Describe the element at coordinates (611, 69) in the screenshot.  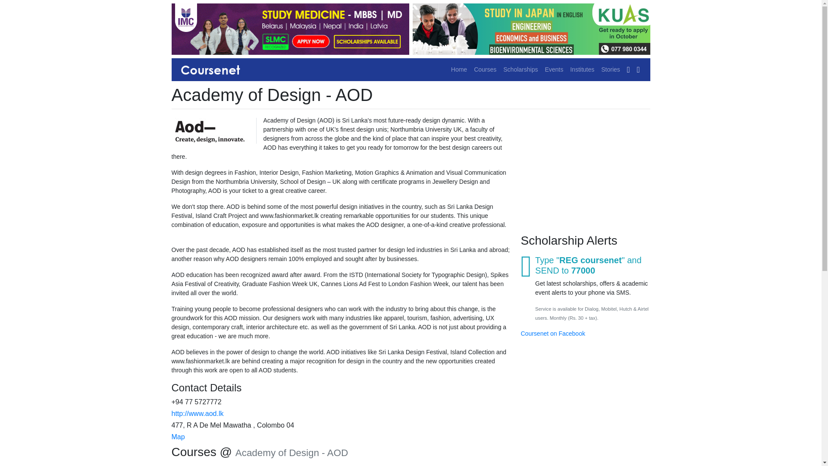
I see `Stories` at that location.